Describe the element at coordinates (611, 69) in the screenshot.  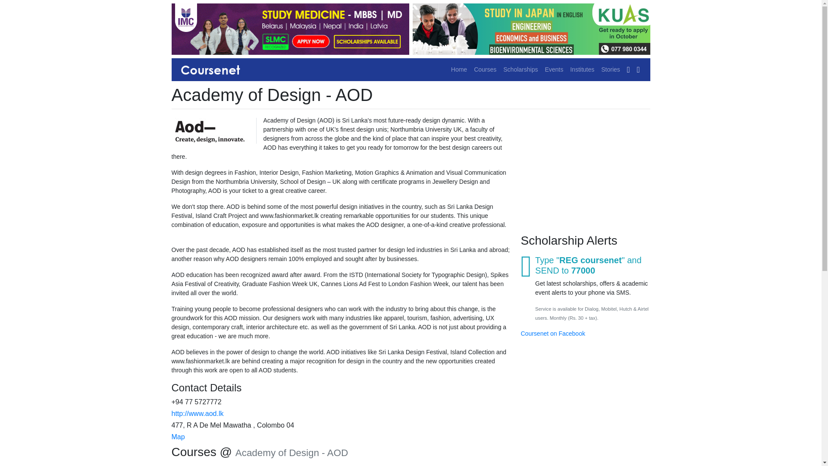
I see `Stories` at that location.